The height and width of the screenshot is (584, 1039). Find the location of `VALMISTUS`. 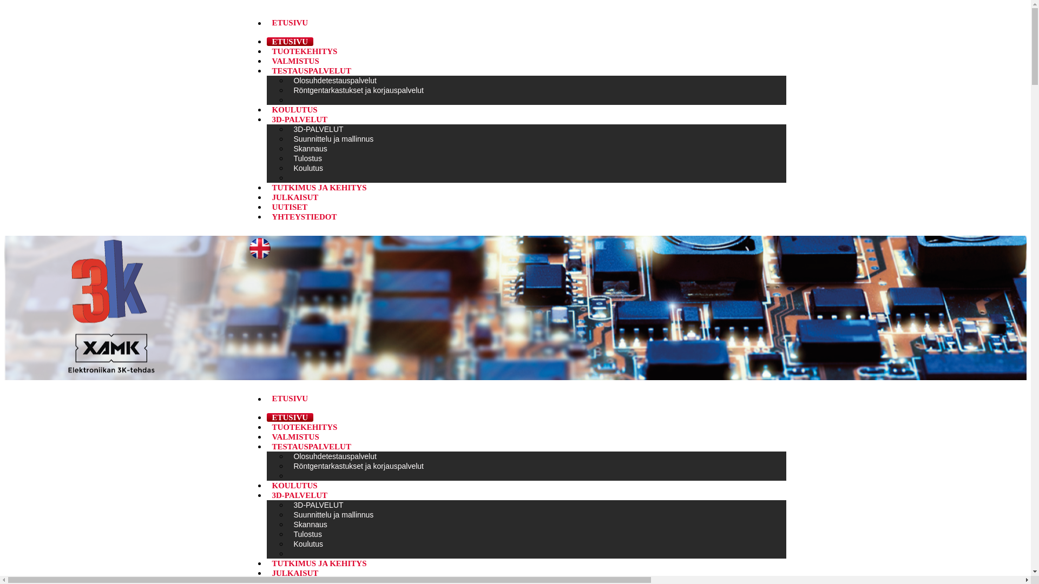

VALMISTUS is located at coordinates (295, 61).